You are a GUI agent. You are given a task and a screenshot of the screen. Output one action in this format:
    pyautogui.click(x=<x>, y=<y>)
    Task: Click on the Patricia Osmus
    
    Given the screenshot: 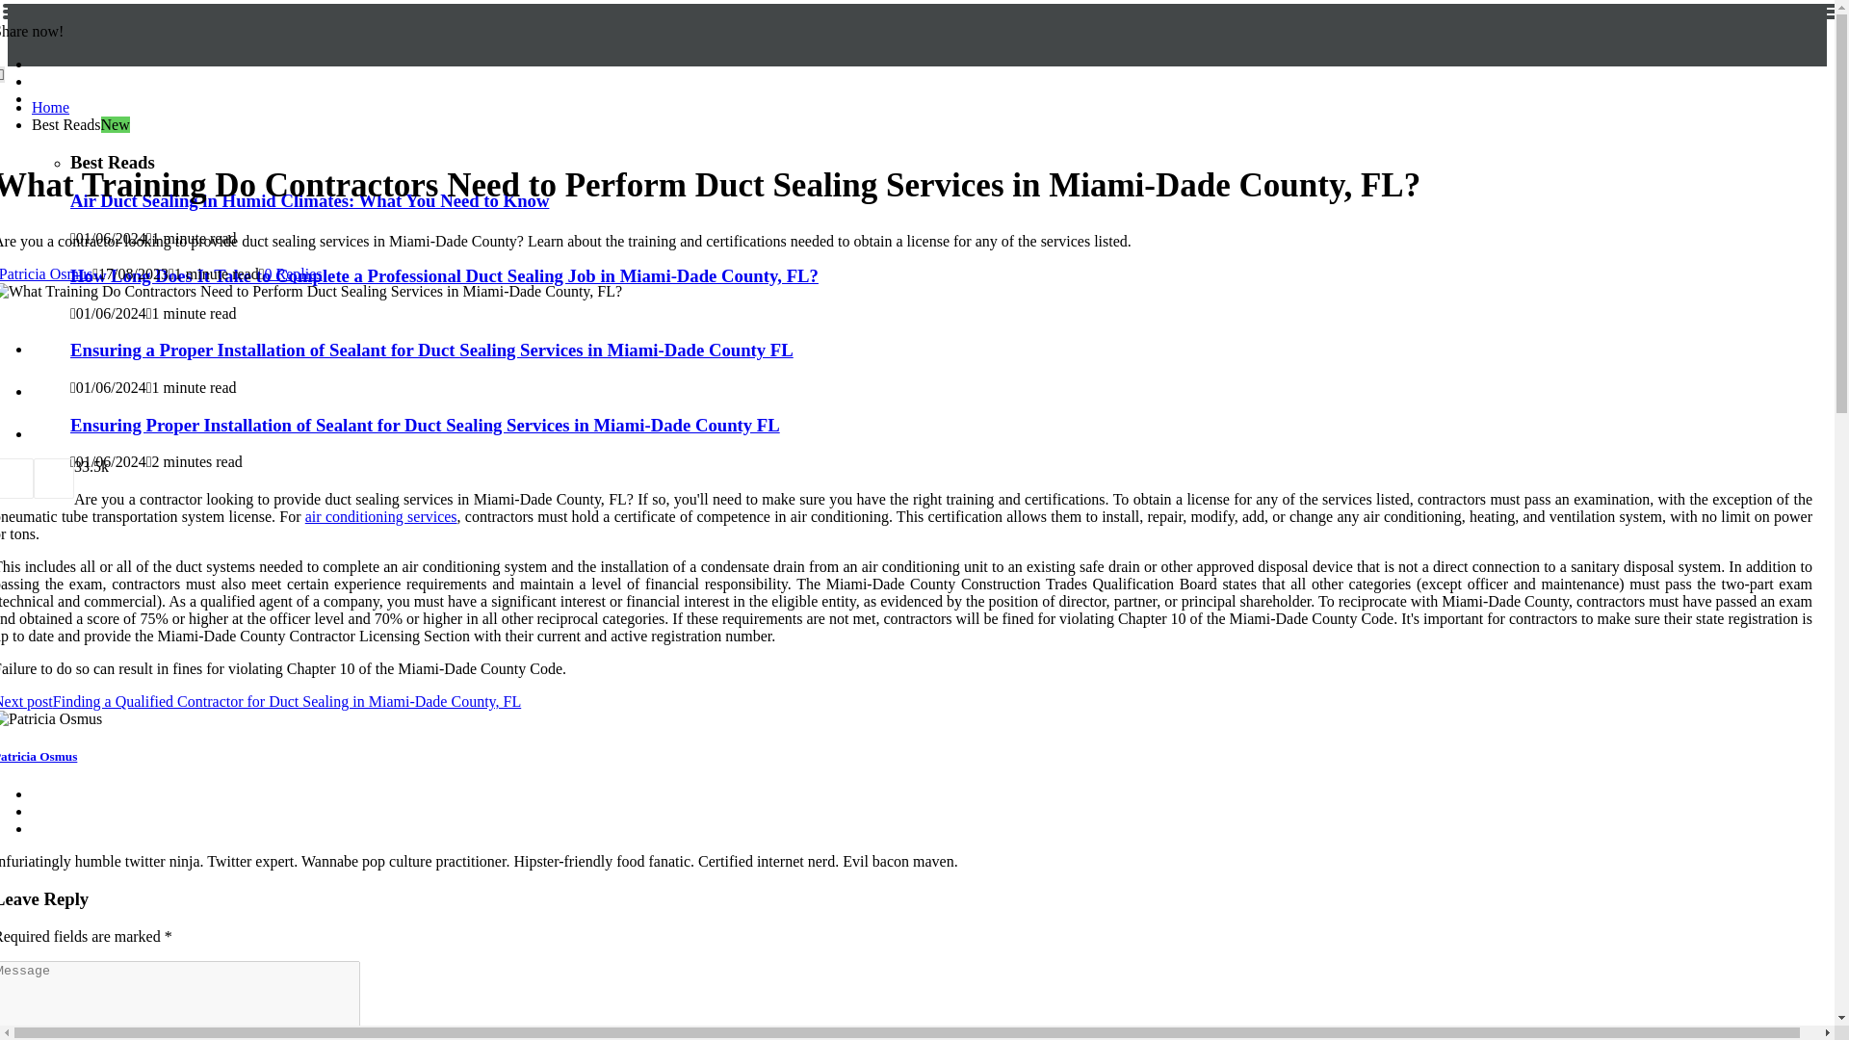 What is the action you would take?
    pyautogui.click(x=46, y=273)
    